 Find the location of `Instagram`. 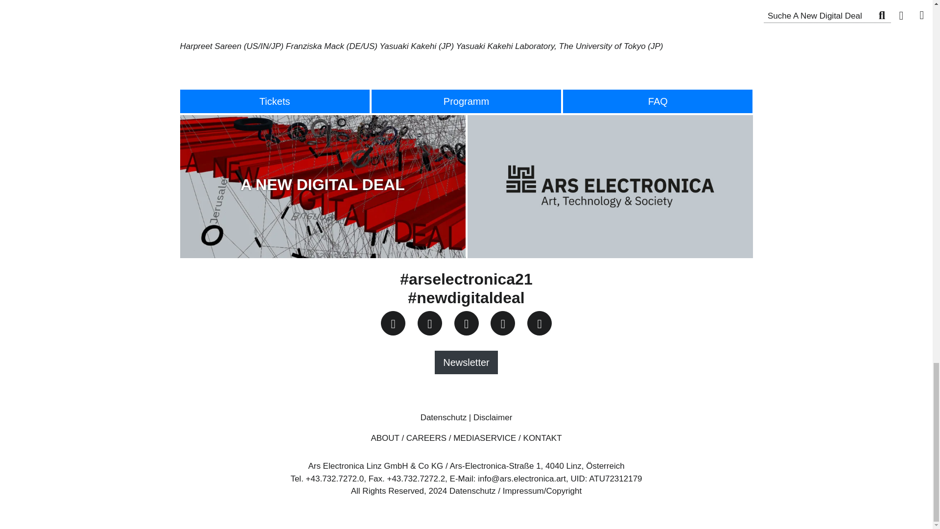

Instagram is located at coordinates (466, 323).